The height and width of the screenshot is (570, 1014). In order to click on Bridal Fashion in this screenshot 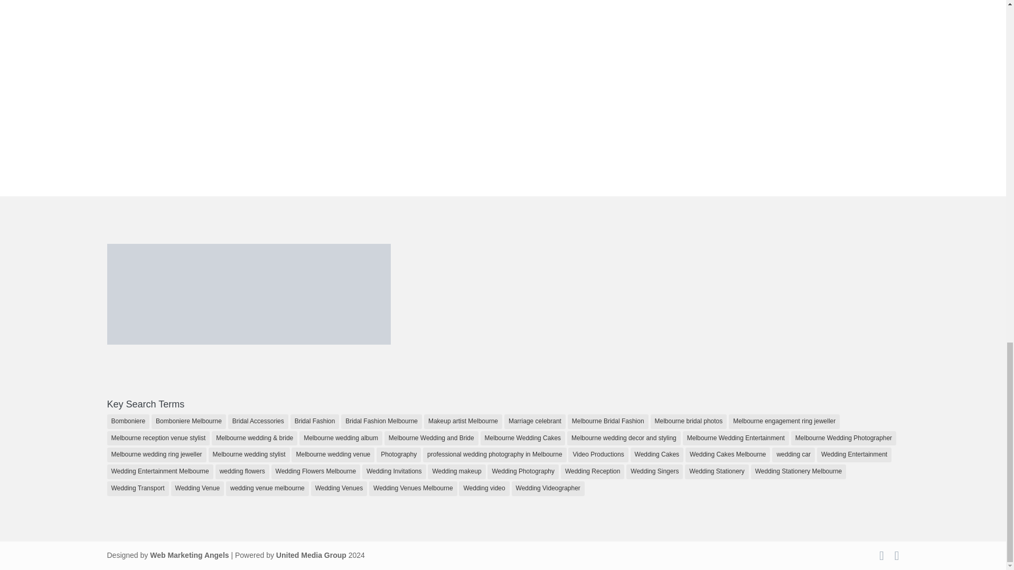, I will do `click(315, 422)`.